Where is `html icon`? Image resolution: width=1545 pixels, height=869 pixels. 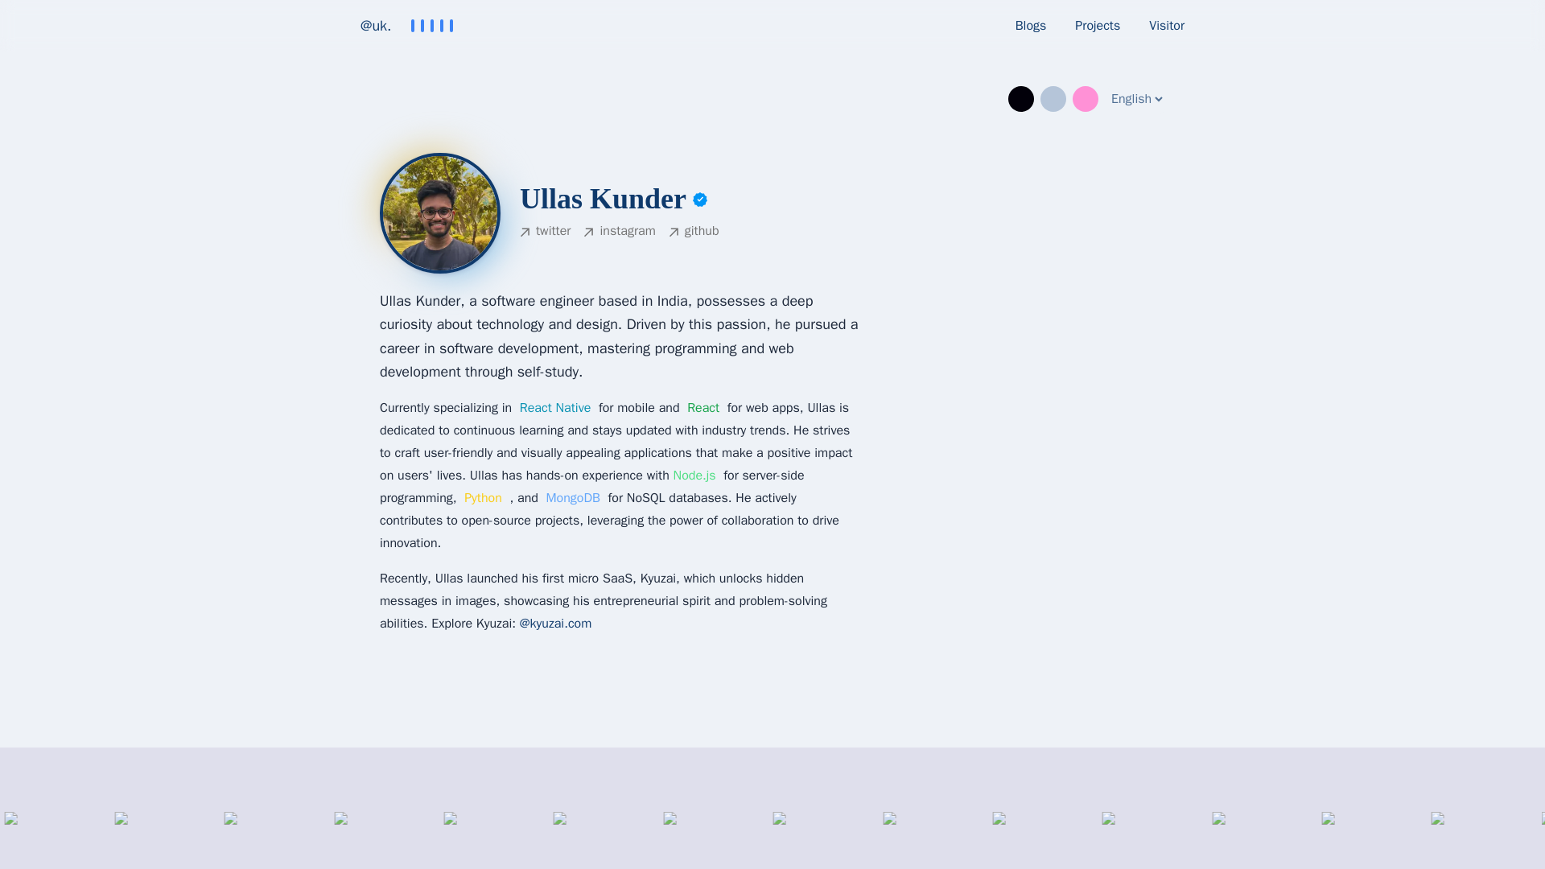
html icon is located at coordinates (526, 832).